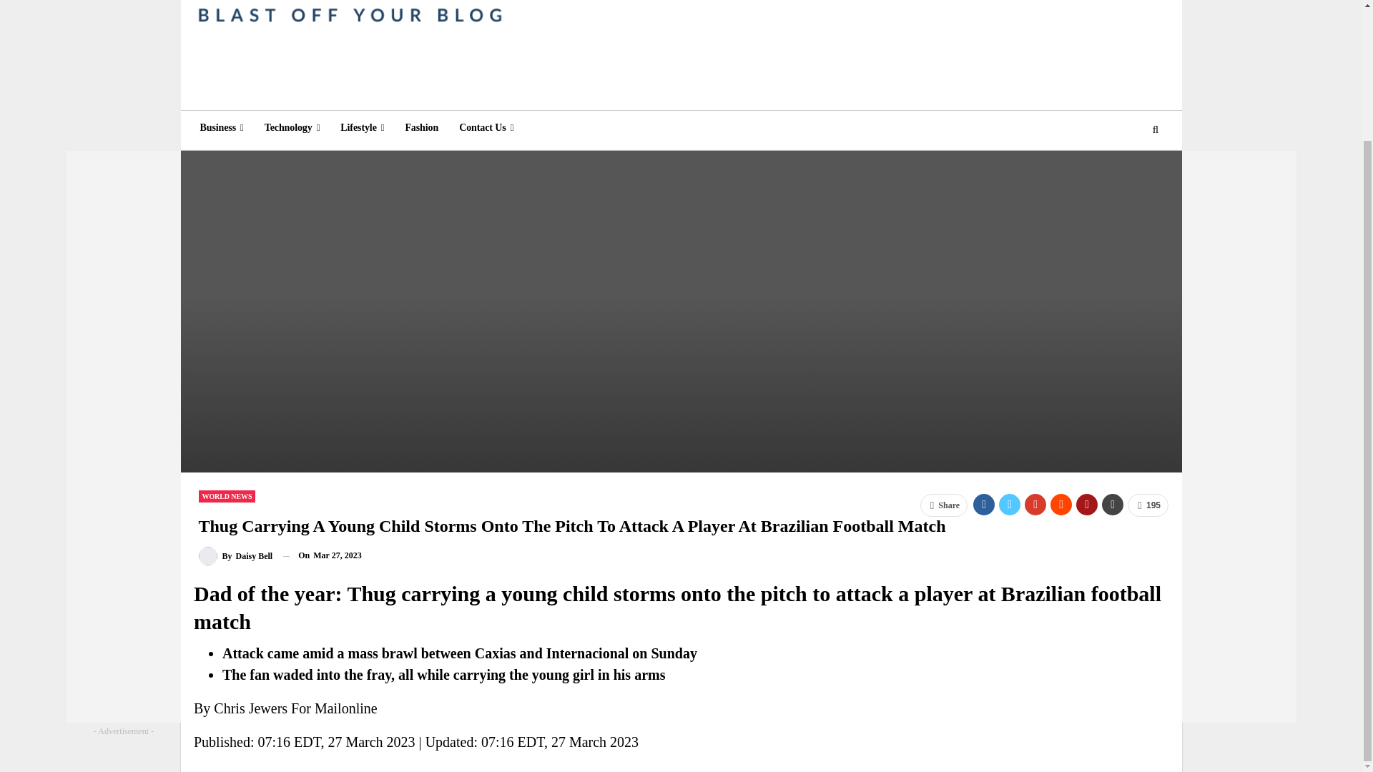 The width and height of the screenshot is (1373, 772). What do you see at coordinates (292, 128) in the screenshot?
I see `Technology` at bounding box center [292, 128].